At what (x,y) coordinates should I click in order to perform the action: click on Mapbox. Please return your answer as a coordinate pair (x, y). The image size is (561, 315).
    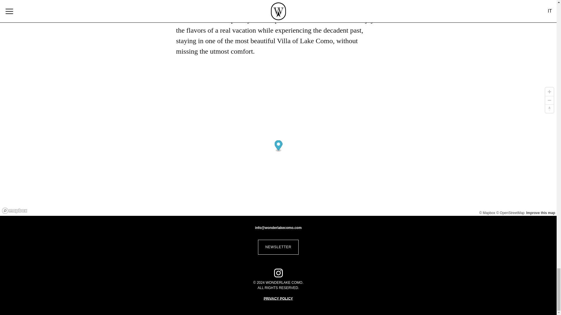
    Looking at the image, I should click on (487, 213).